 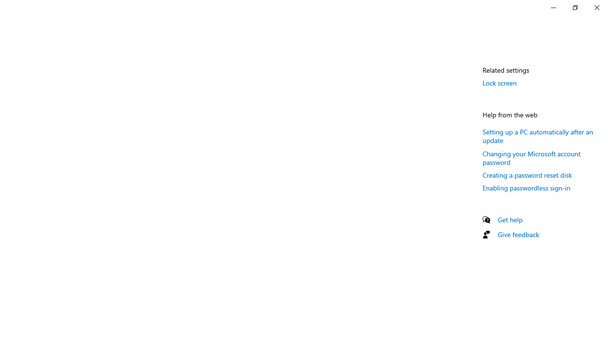 I want to click on Give feedback, so click(x=519, y=234).